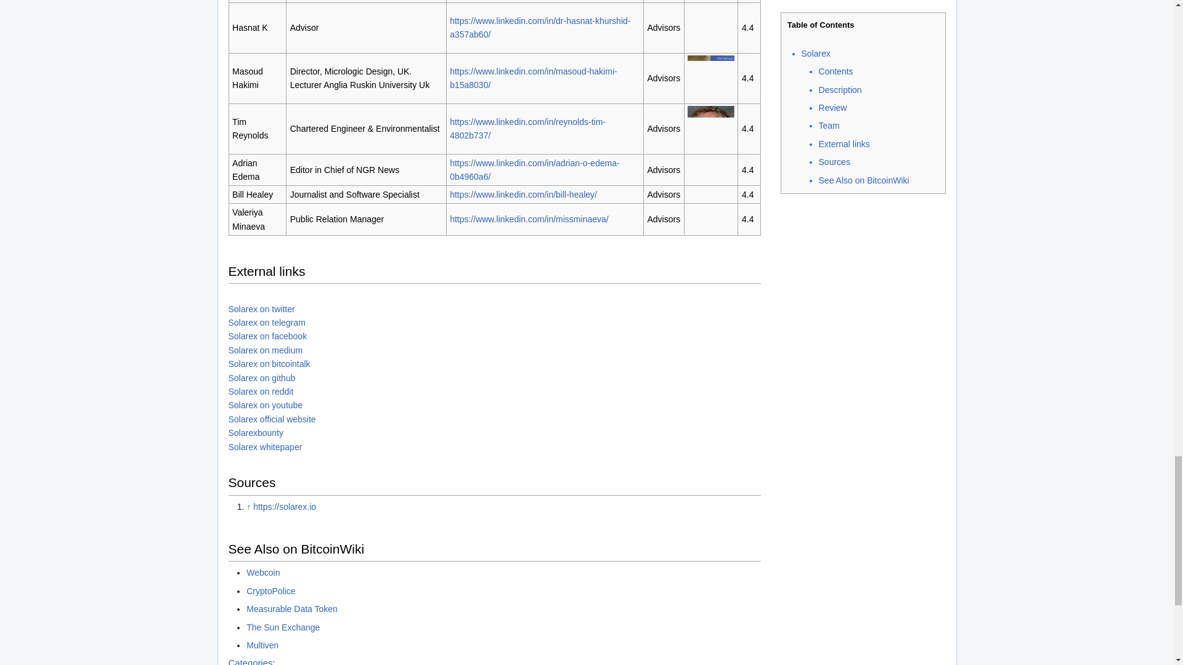  Describe the element at coordinates (272, 419) in the screenshot. I see `Solarex official website` at that location.